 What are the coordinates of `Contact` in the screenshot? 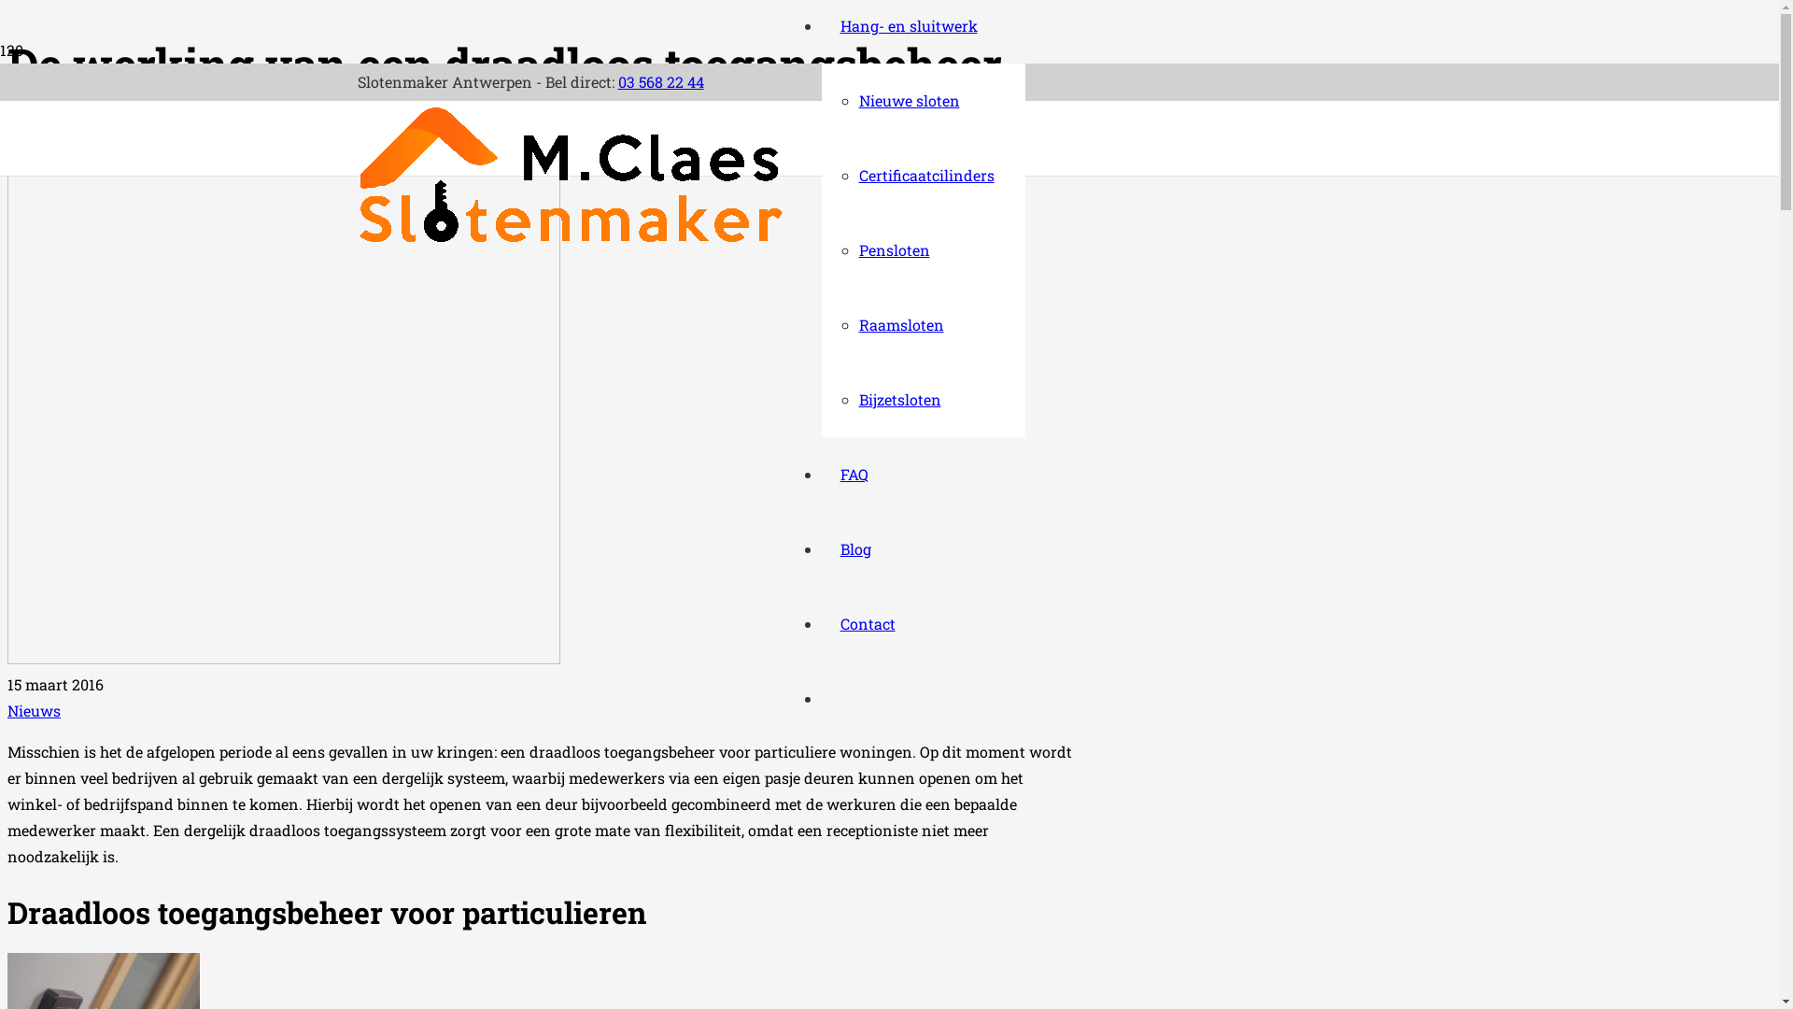 It's located at (868, 624).